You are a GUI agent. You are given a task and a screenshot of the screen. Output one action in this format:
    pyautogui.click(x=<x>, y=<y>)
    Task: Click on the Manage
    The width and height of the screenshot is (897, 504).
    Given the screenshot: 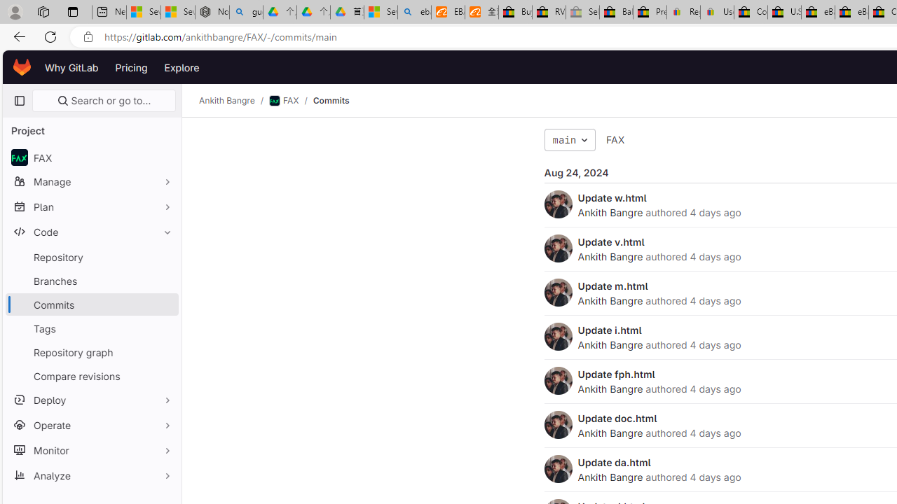 What is the action you would take?
    pyautogui.click(x=91, y=181)
    